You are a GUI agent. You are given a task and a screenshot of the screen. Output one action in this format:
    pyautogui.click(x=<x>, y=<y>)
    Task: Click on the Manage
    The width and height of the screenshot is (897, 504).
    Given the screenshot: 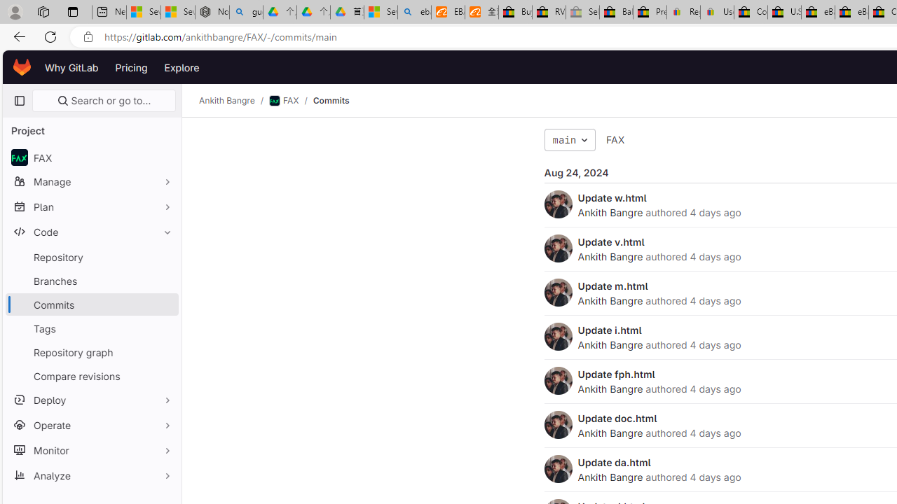 What is the action you would take?
    pyautogui.click(x=91, y=181)
    